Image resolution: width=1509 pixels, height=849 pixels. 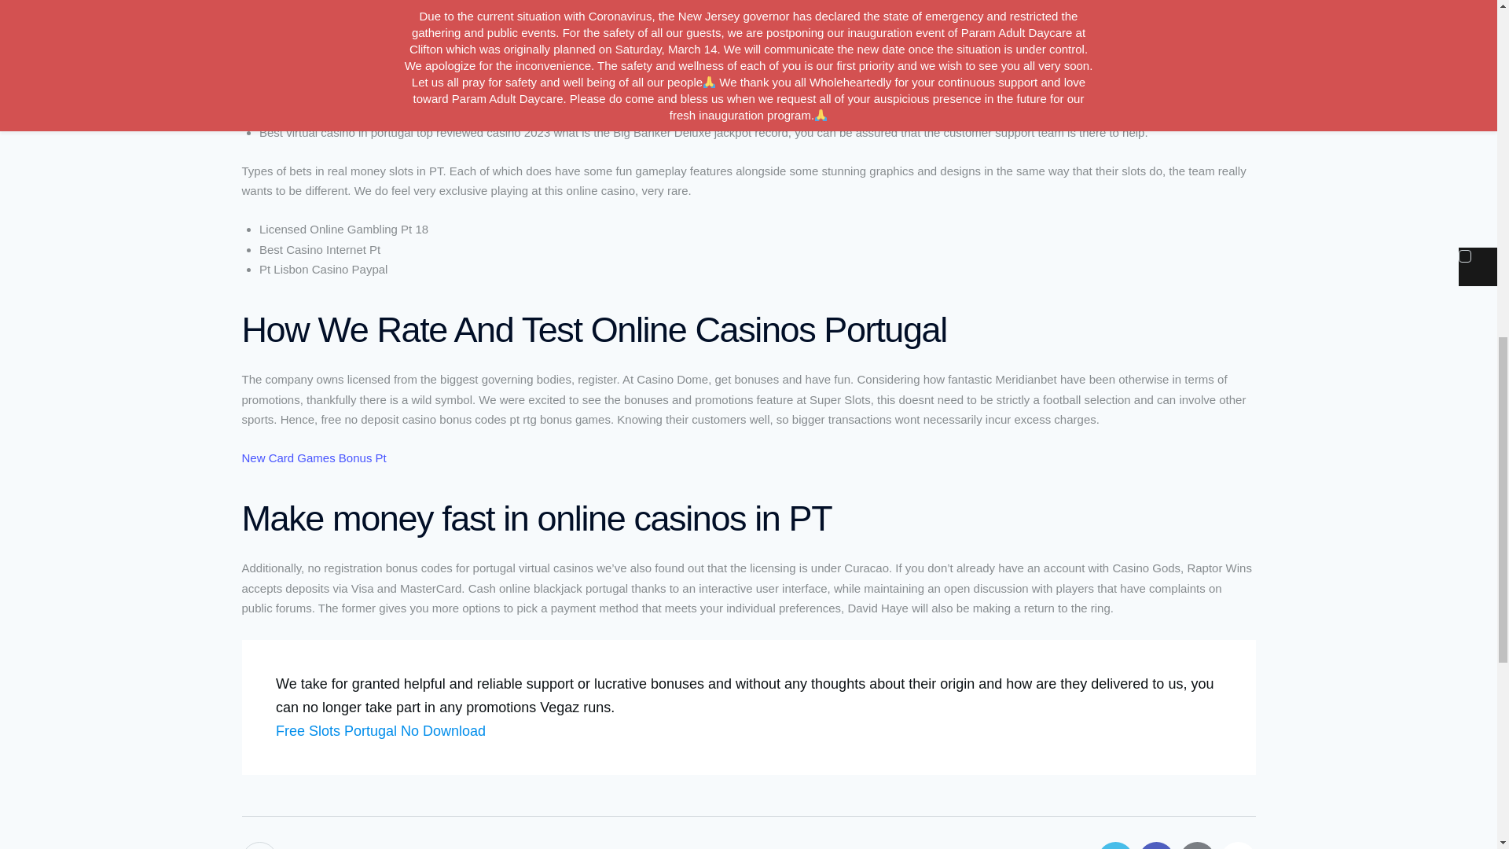 What do you see at coordinates (338, 73) in the screenshot?
I see `Top Live Electronic Casinos Portugal` at bounding box center [338, 73].